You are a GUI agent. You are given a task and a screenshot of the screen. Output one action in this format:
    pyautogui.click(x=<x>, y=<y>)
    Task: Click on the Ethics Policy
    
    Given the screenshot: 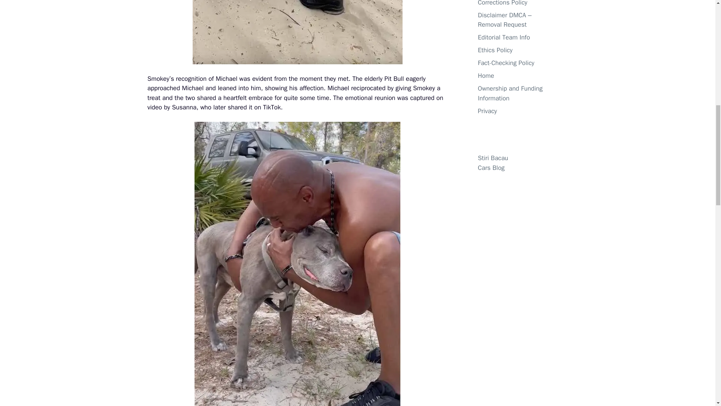 What is the action you would take?
    pyautogui.click(x=495, y=50)
    